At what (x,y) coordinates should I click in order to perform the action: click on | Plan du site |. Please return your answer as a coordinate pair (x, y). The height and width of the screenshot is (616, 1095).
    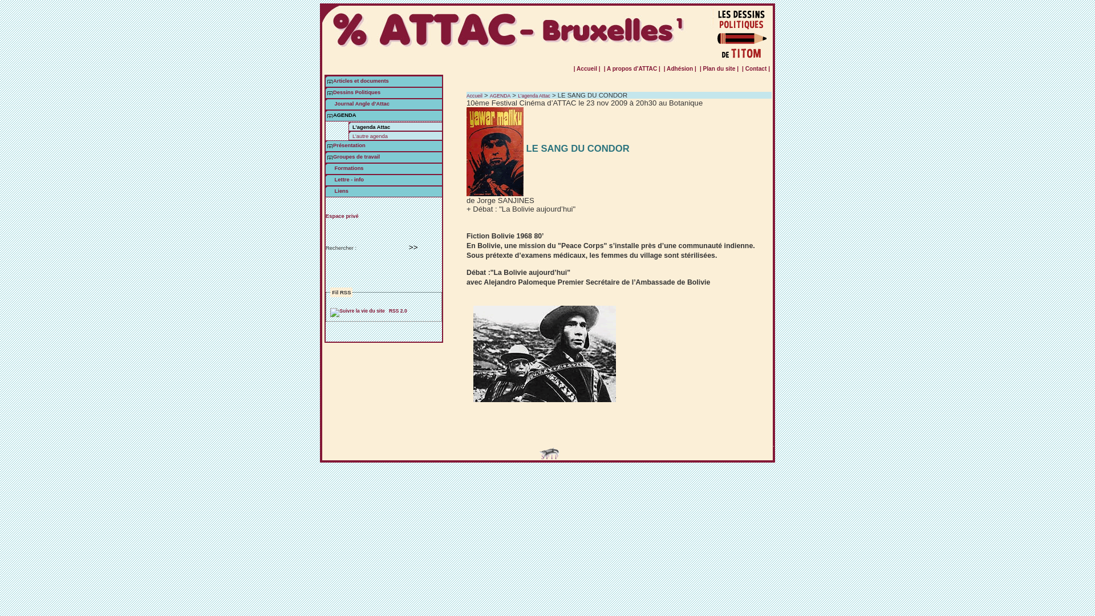
    Looking at the image, I should click on (719, 68).